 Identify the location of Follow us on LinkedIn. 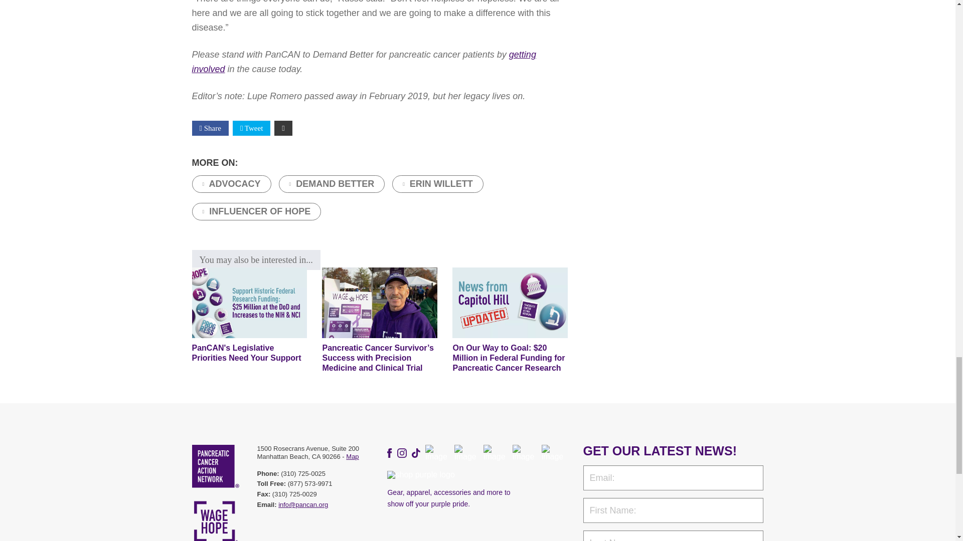
(495, 453).